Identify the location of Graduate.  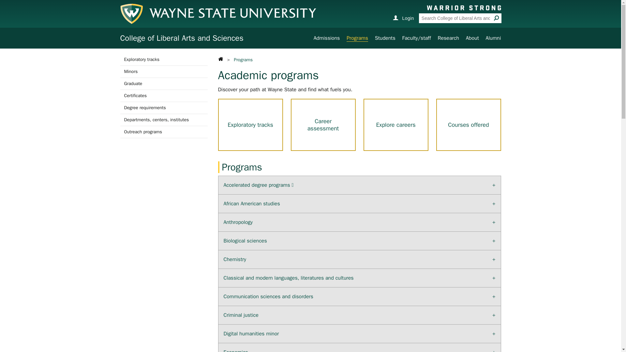
(164, 83).